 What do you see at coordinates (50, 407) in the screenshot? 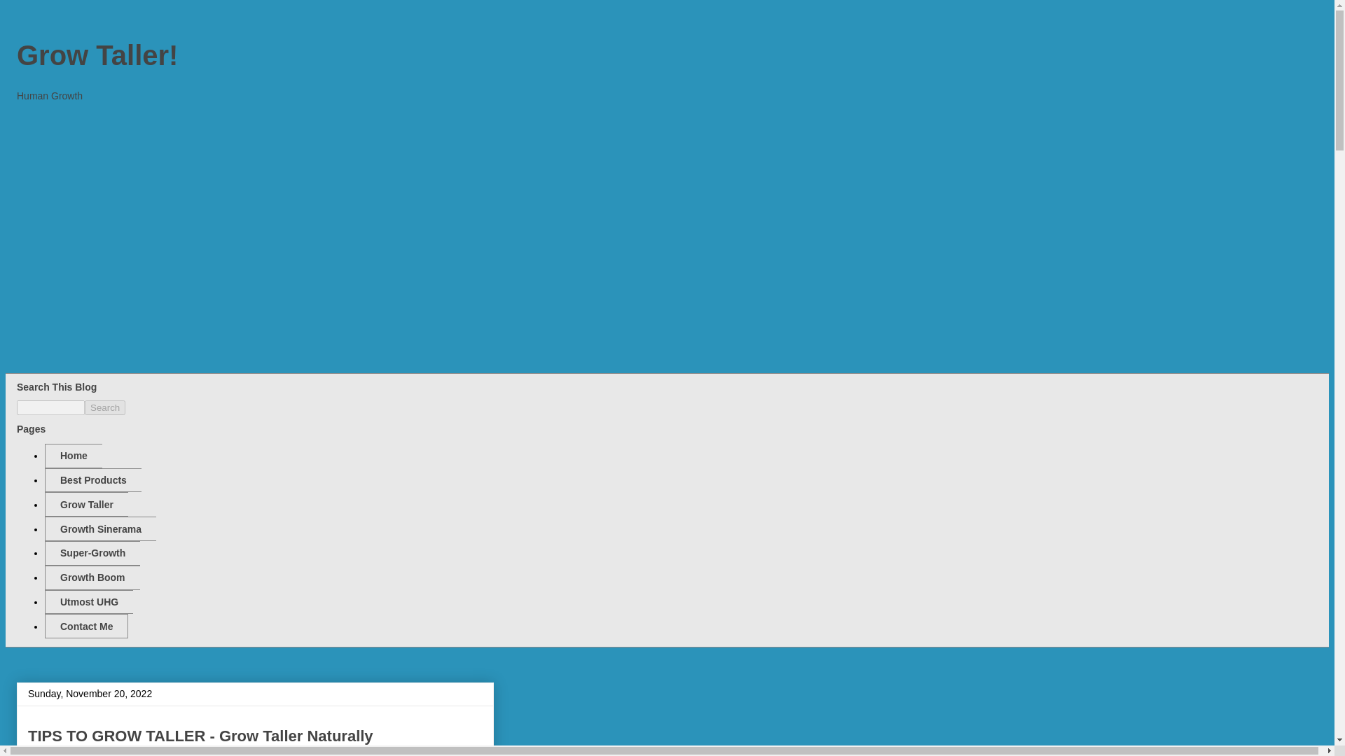
I see `search` at bounding box center [50, 407].